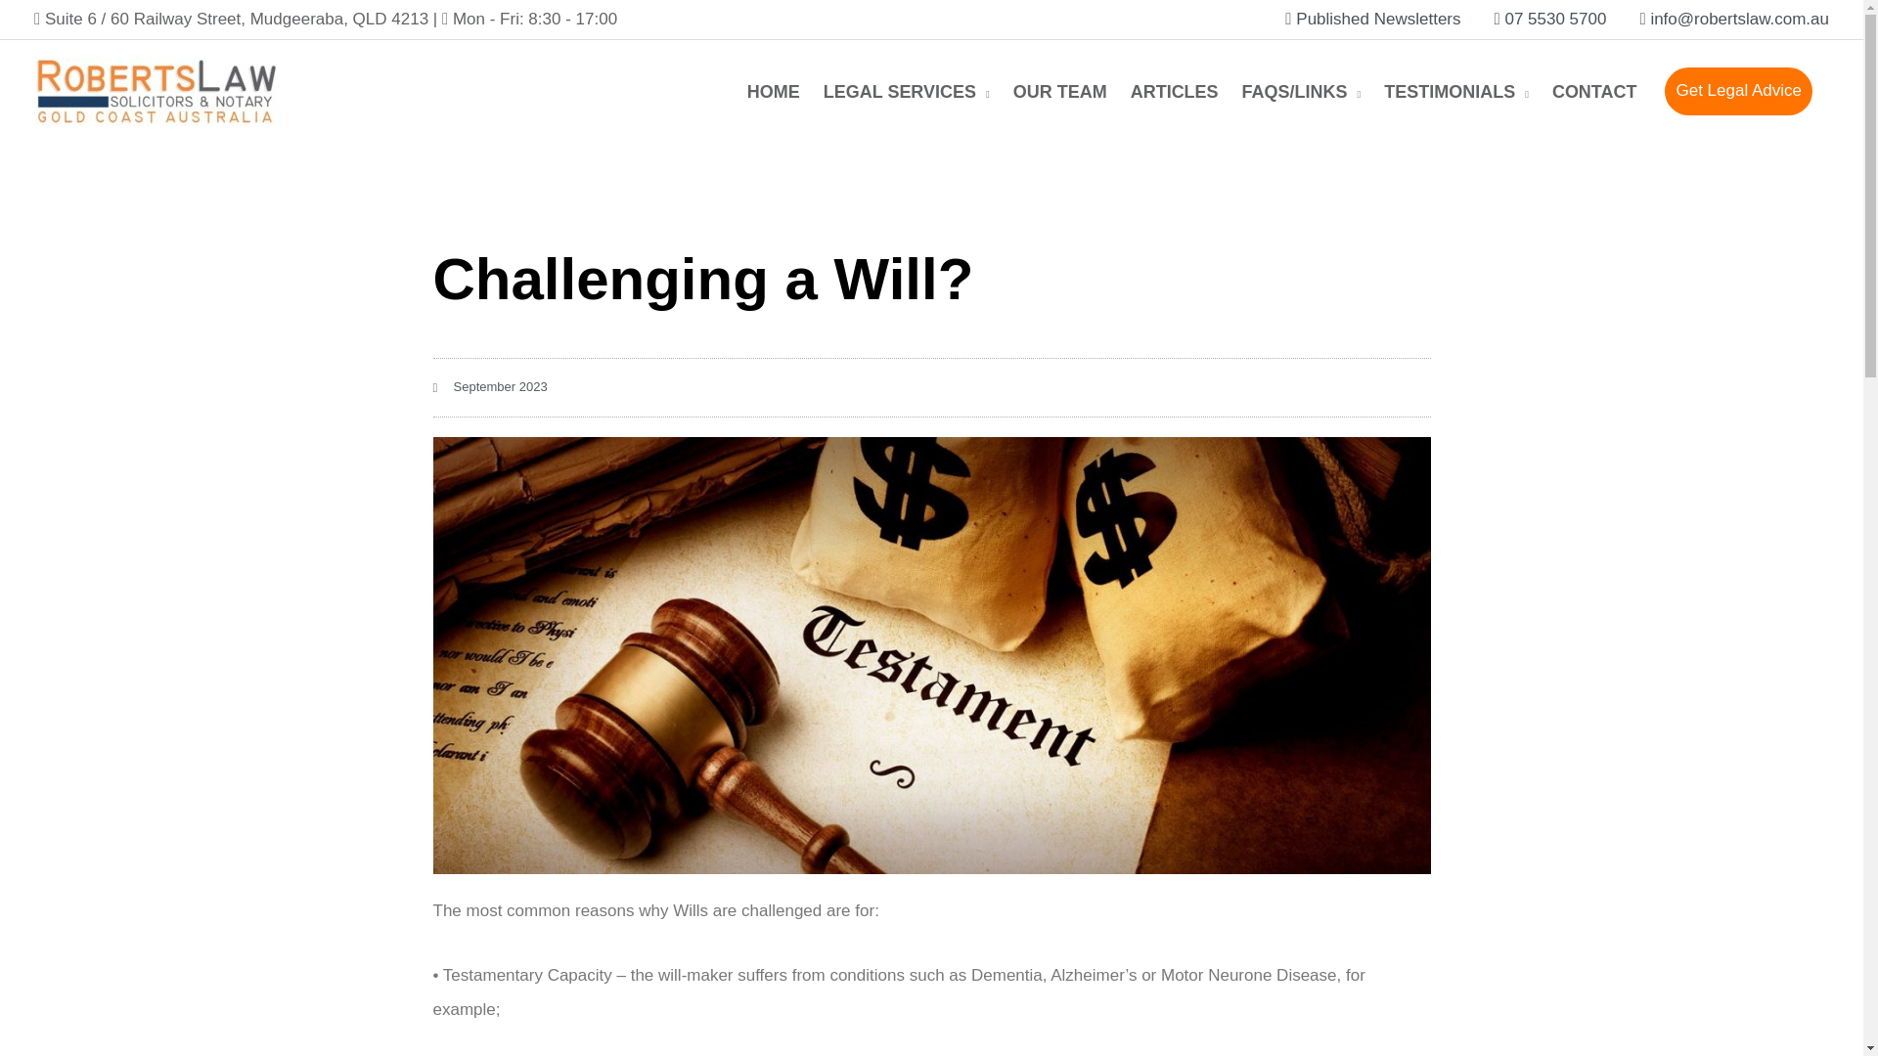 The image size is (1878, 1056). I want to click on What Our Clients Say, so click(1455, 91).